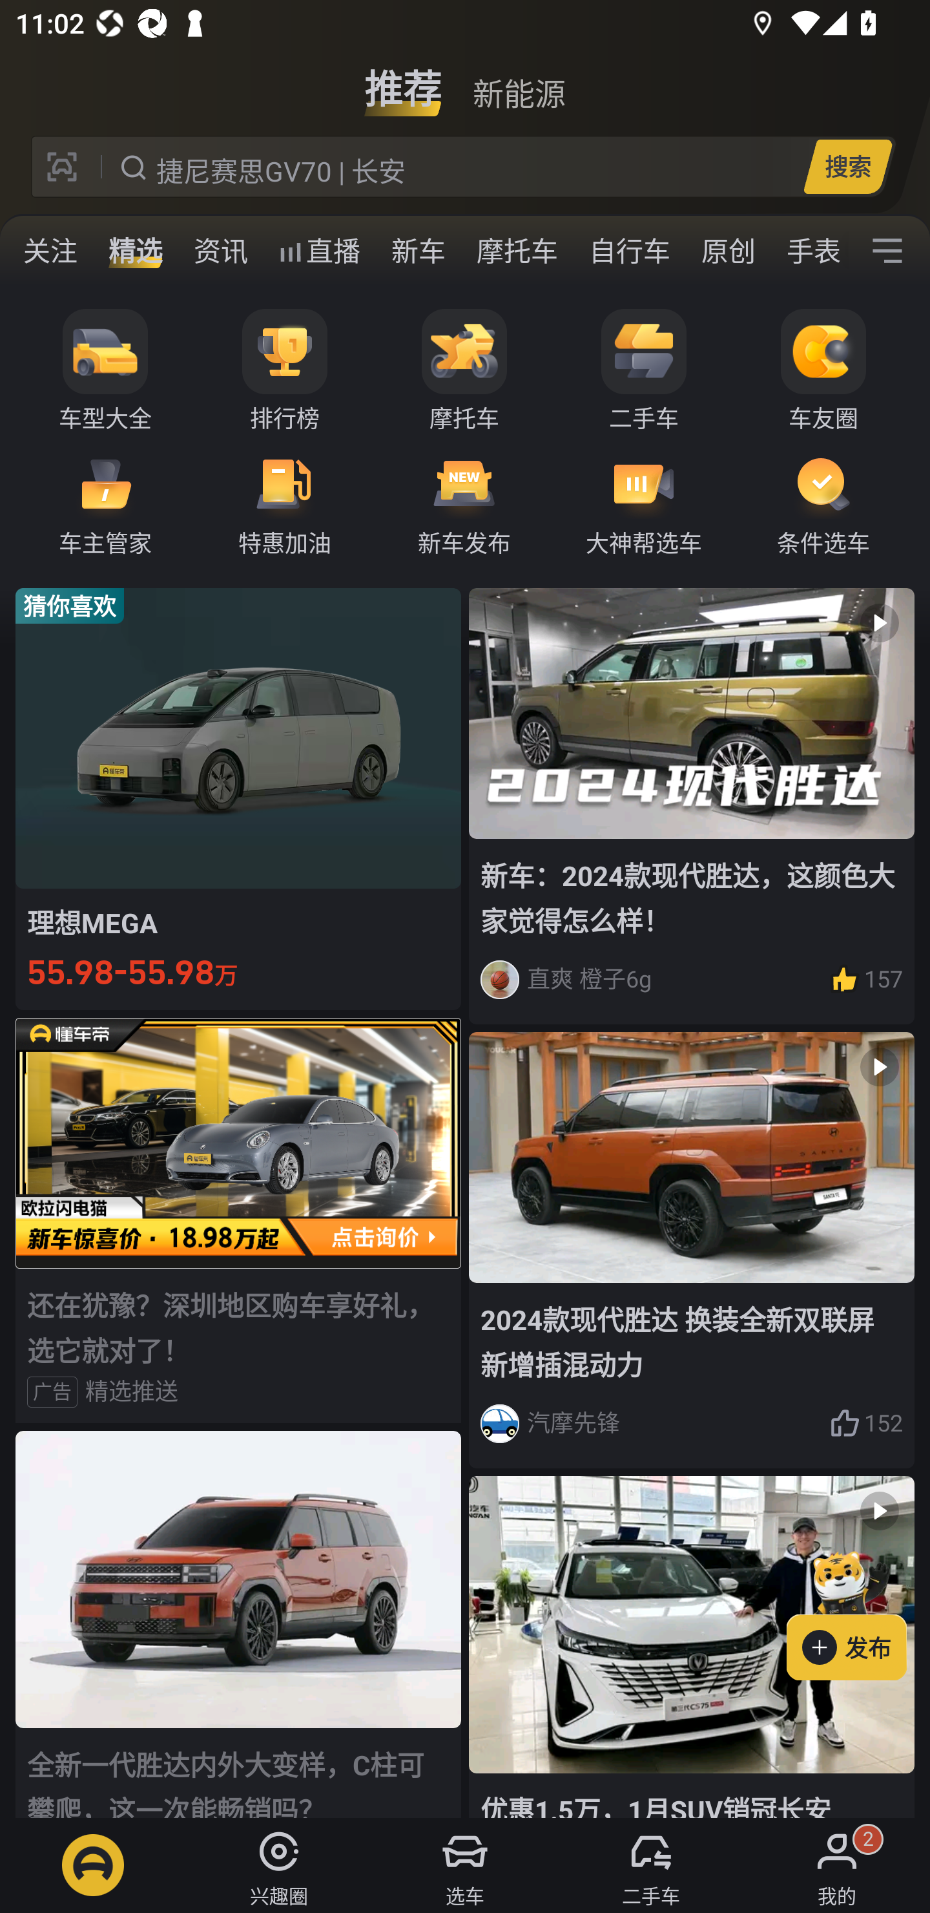 Image resolution: width=930 pixels, height=1913 pixels. What do you see at coordinates (403, 80) in the screenshot?
I see `推荐` at bounding box center [403, 80].